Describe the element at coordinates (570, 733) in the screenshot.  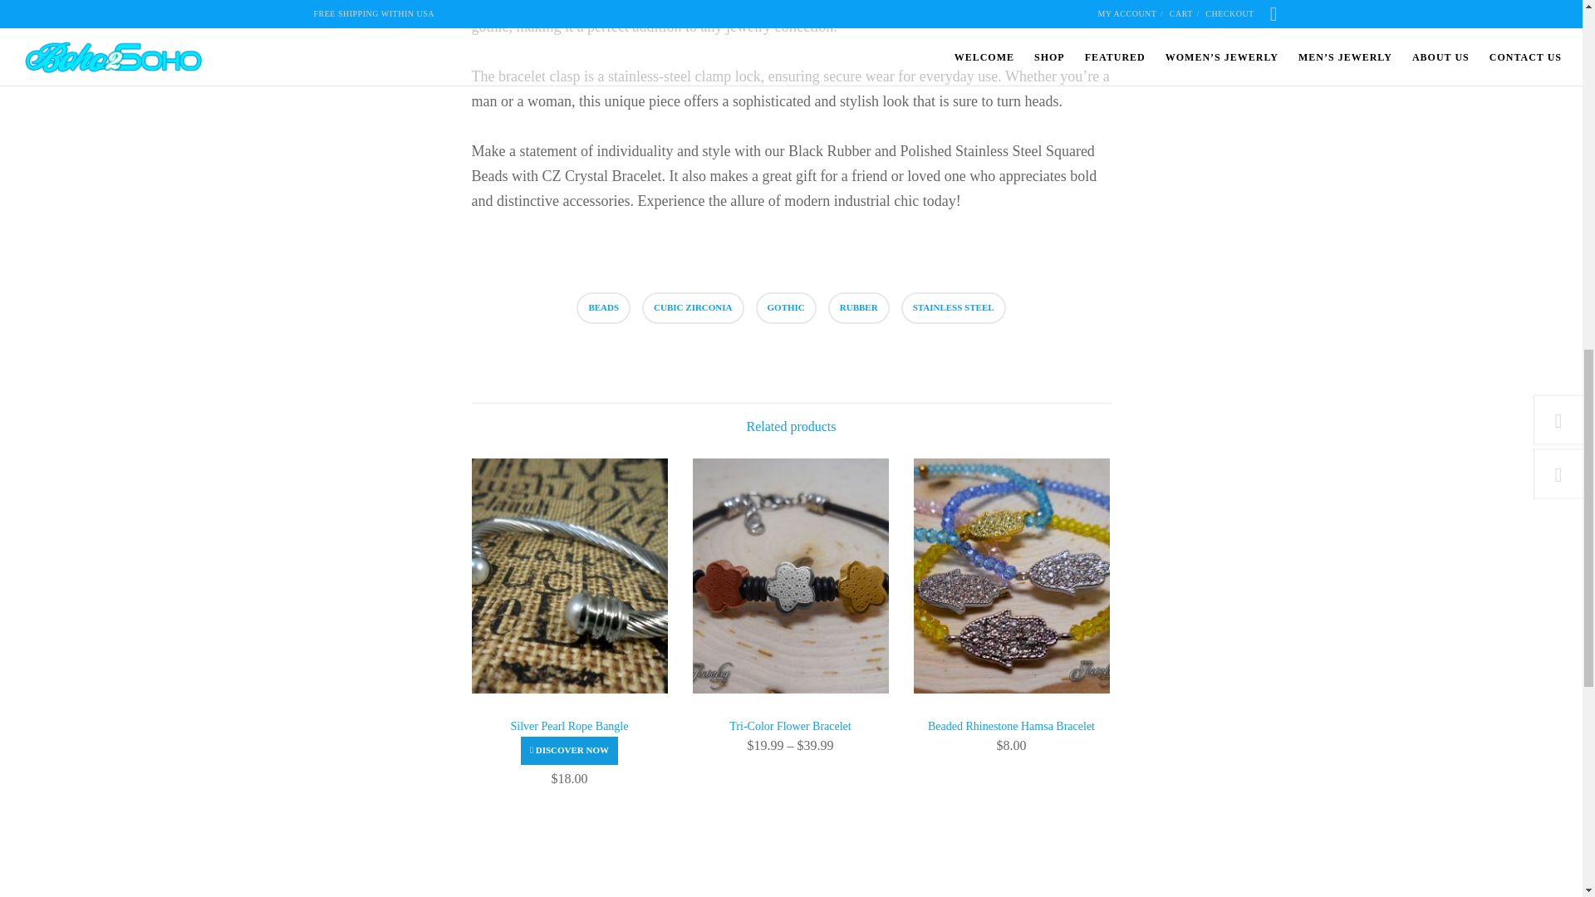
I see `Silver Pearl Rope Bangle` at that location.